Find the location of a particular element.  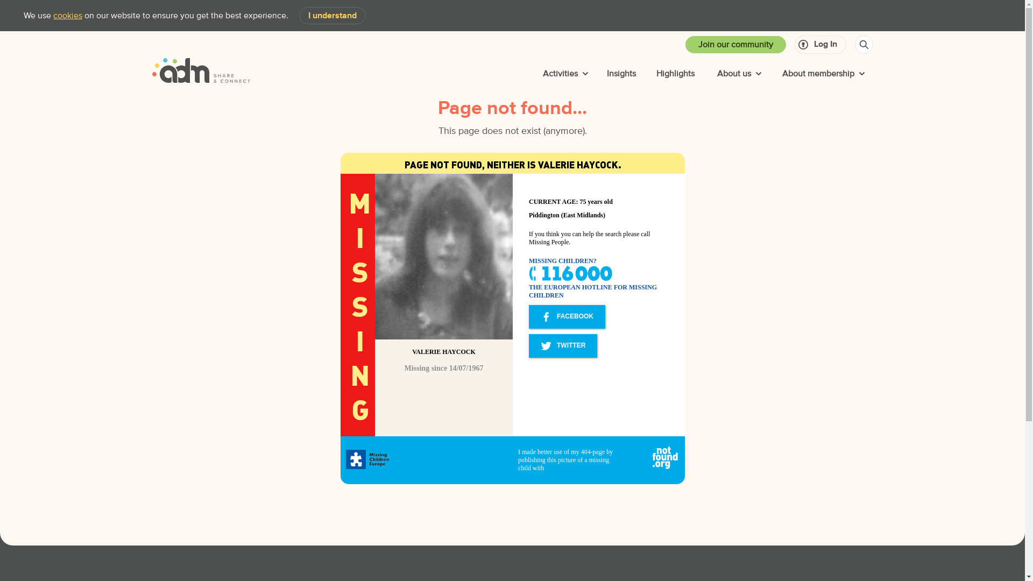

Join our community is located at coordinates (736, 45).